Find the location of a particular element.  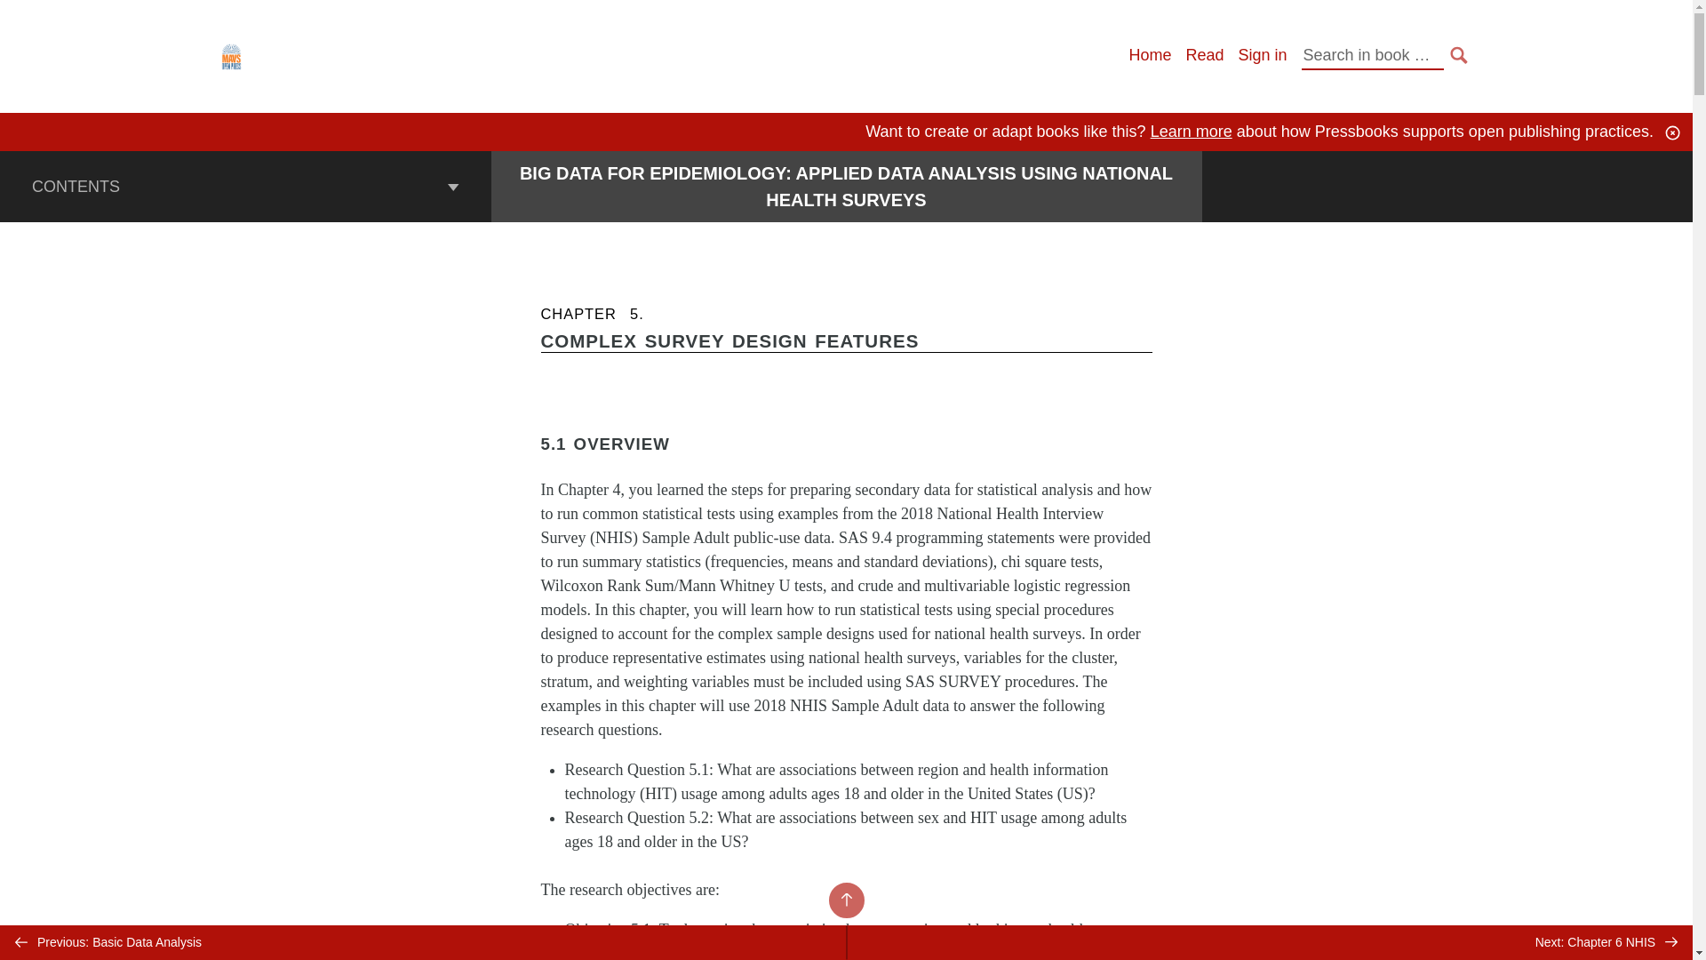

Learn more is located at coordinates (1191, 132).